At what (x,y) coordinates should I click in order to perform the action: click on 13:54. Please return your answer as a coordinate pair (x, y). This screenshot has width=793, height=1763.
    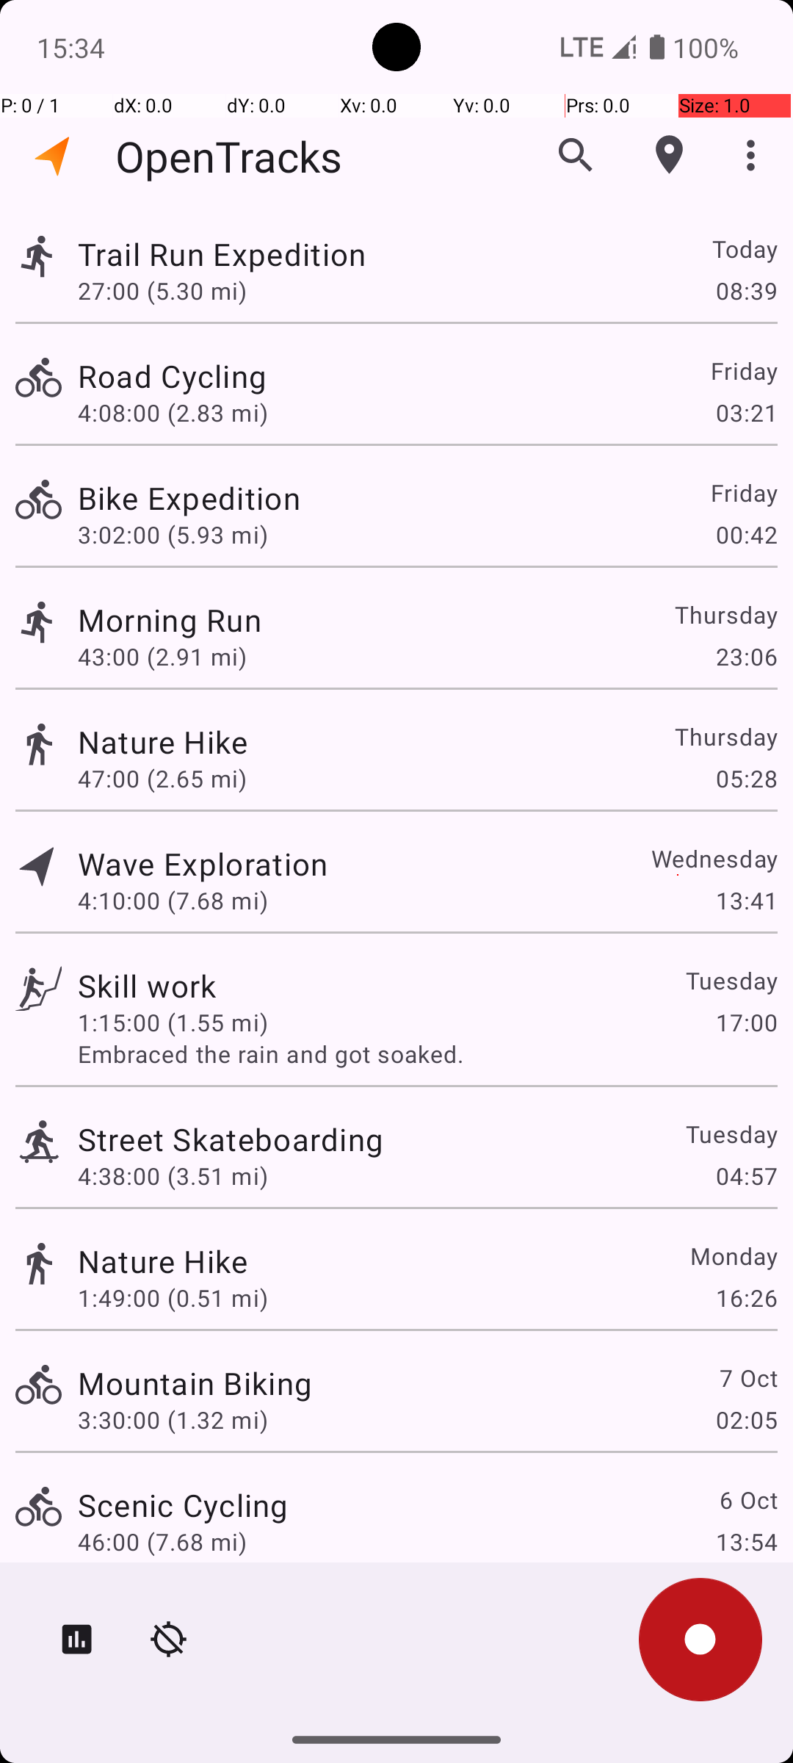
    Looking at the image, I should click on (746, 1541).